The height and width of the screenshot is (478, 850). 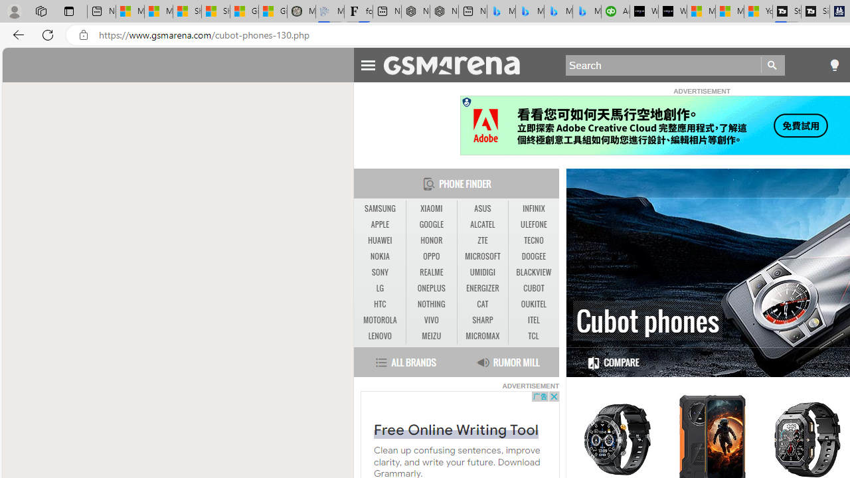 I want to click on GOOGLE, so click(x=431, y=224).